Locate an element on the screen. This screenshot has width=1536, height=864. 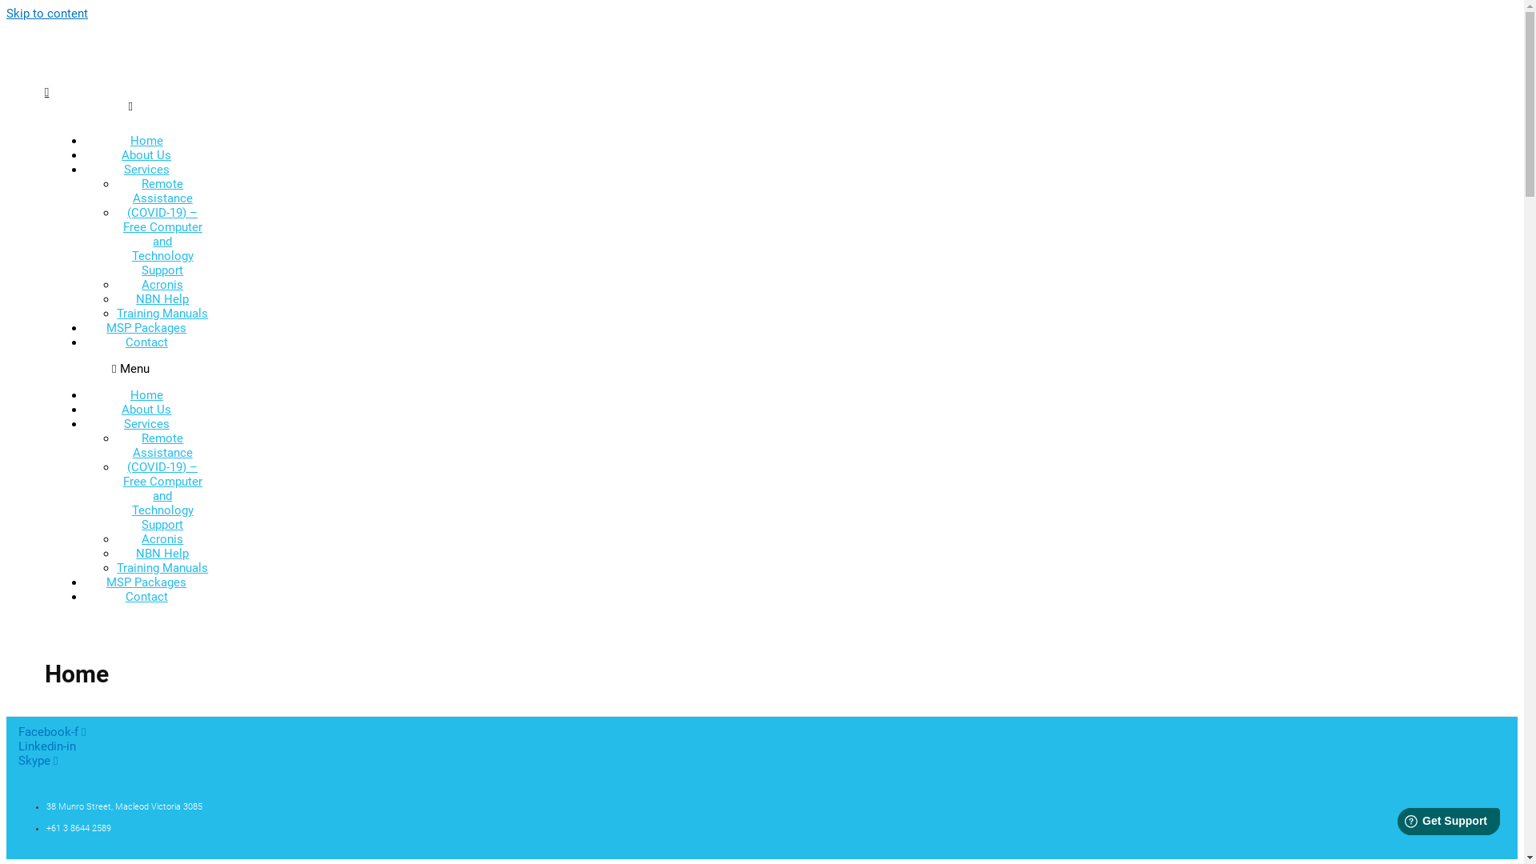
Skip to content is located at coordinates (47, 14).